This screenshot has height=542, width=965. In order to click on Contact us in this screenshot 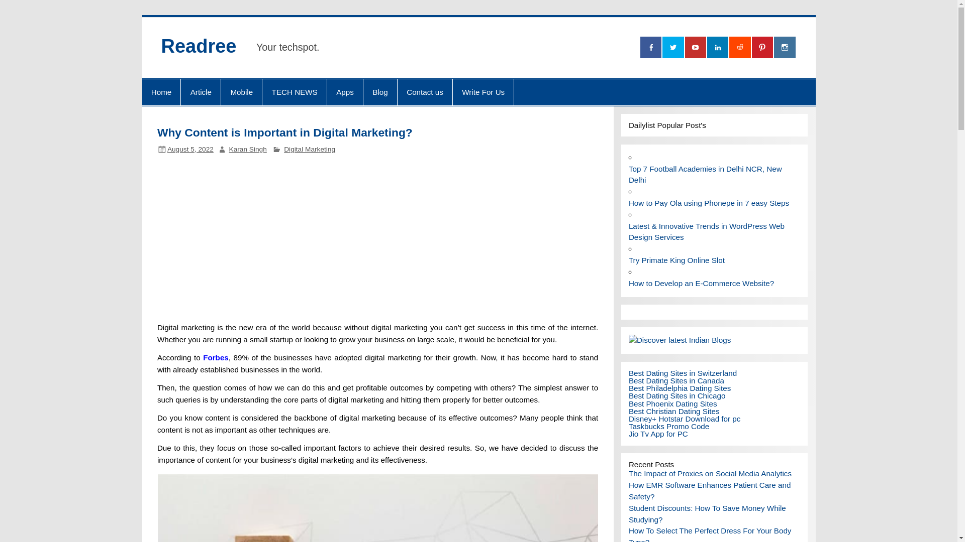, I will do `click(425, 92)`.